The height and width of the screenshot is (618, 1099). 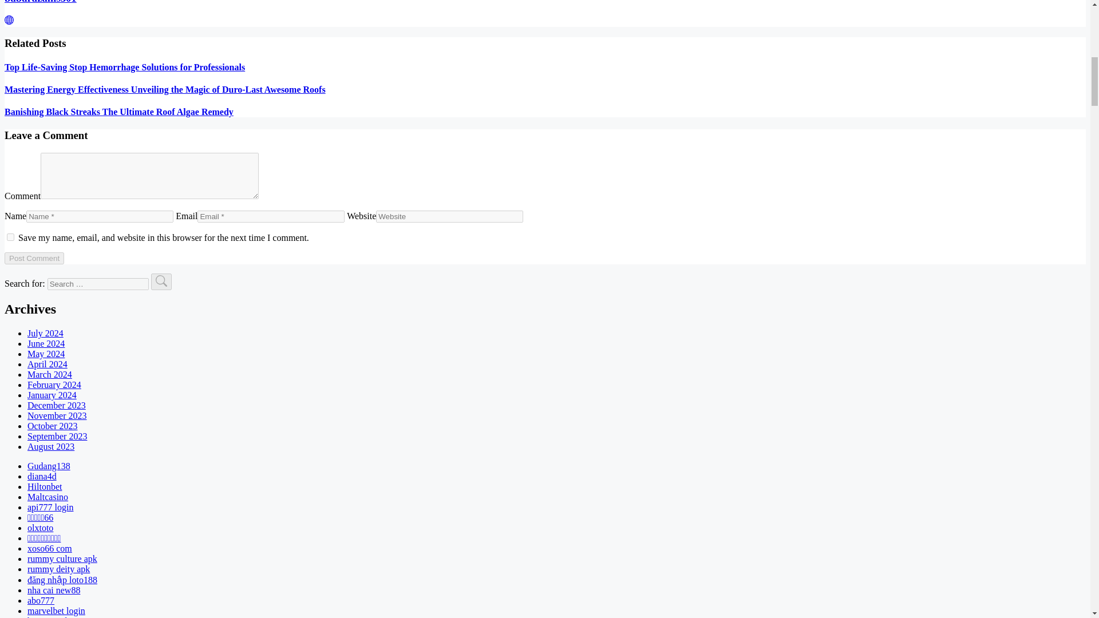 I want to click on Search for:, so click(x=97, y=284).